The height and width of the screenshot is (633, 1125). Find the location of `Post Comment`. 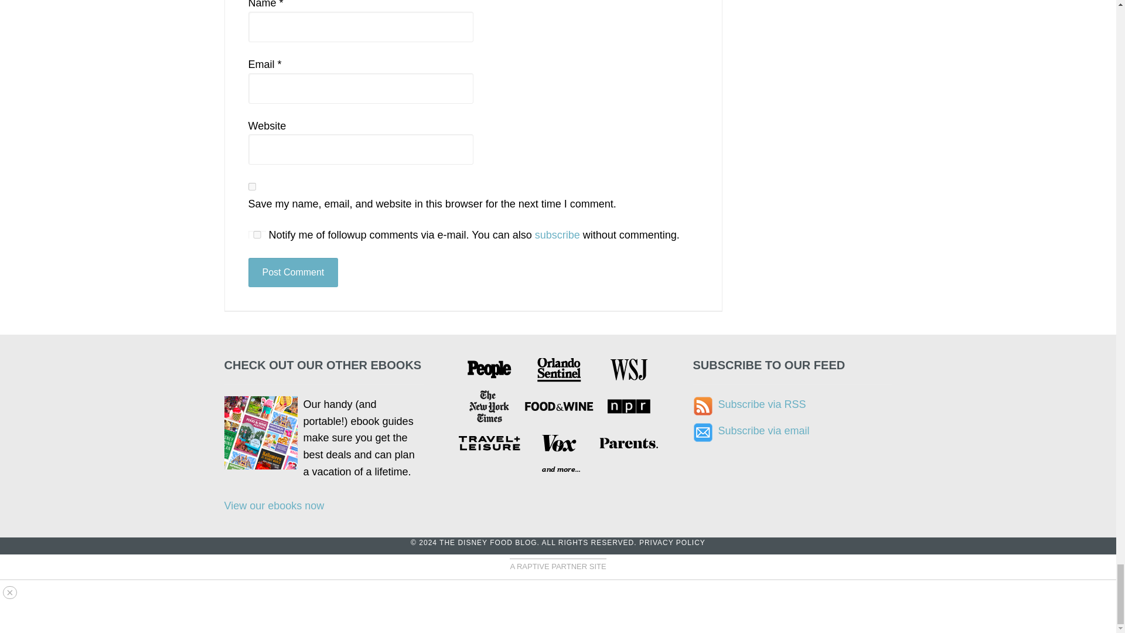

Post Comment is located at coordinates (293, 272).